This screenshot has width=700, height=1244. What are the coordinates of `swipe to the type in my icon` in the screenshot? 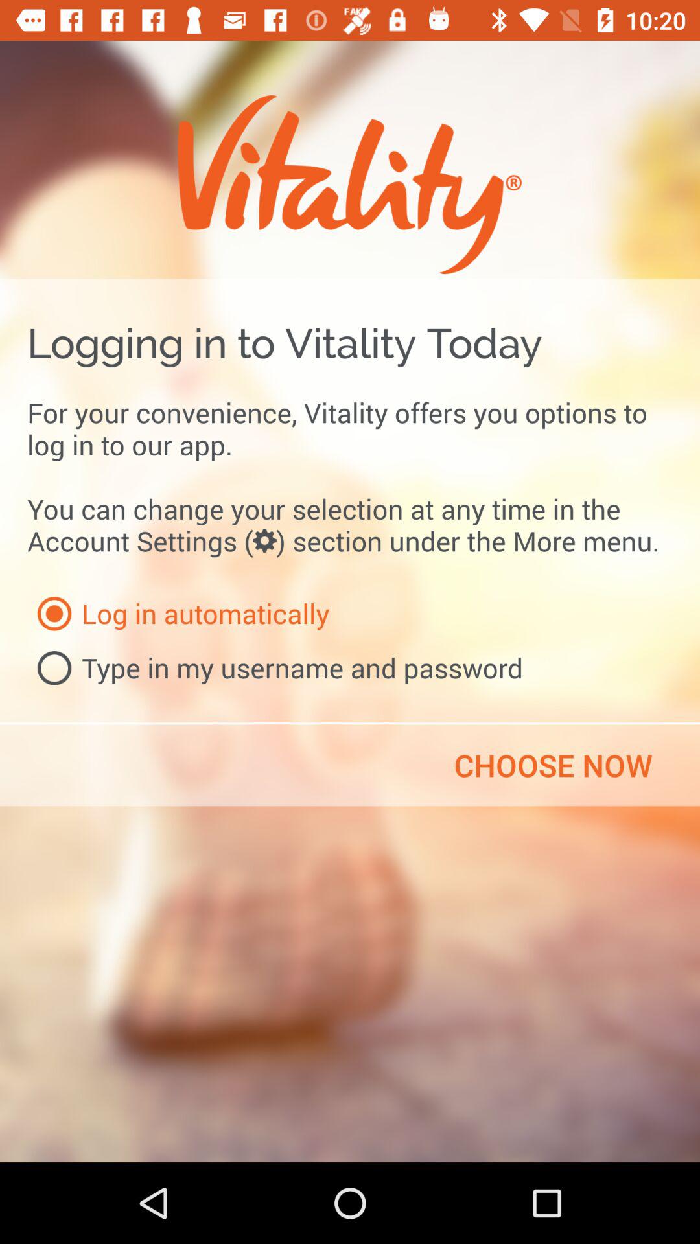 It's located at (275, 668).